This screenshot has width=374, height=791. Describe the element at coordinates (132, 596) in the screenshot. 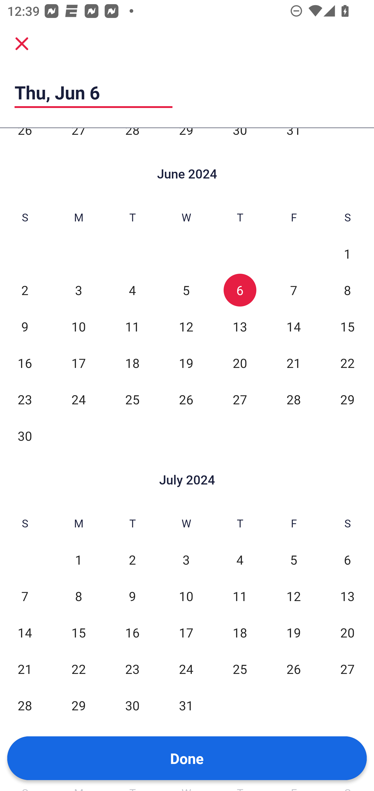

I see `9 Tue, Jul 9, Not Selected` at that location.